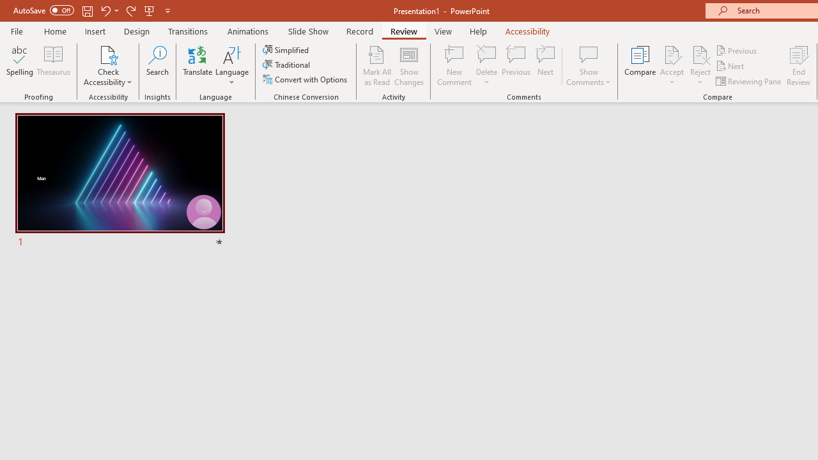 Image resolution: width=818 pixels, height=460 pixels. What do you see at coordinates (672, 54) in the screenshot?
I see `Accept Change` at bounding box center [672, 54].